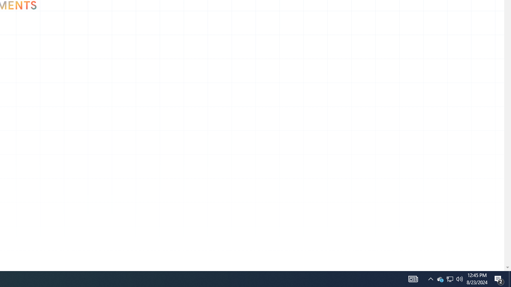 This screenshot has width=511, height=287. Describe the element at coordinates (450, 279) in the screenshot. I see `Action Center, 2 new notifications` at that location.